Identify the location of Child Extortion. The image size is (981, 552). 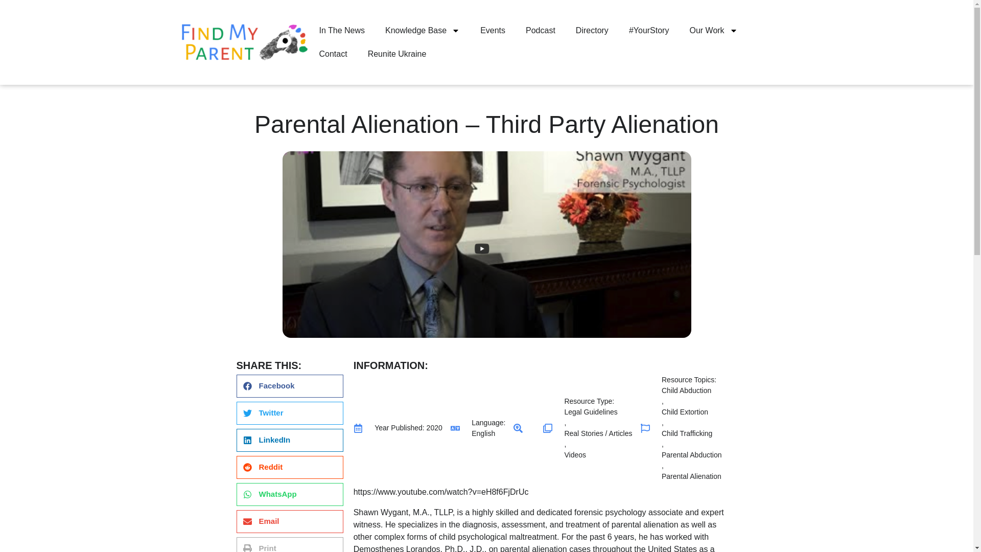
(692, 412).